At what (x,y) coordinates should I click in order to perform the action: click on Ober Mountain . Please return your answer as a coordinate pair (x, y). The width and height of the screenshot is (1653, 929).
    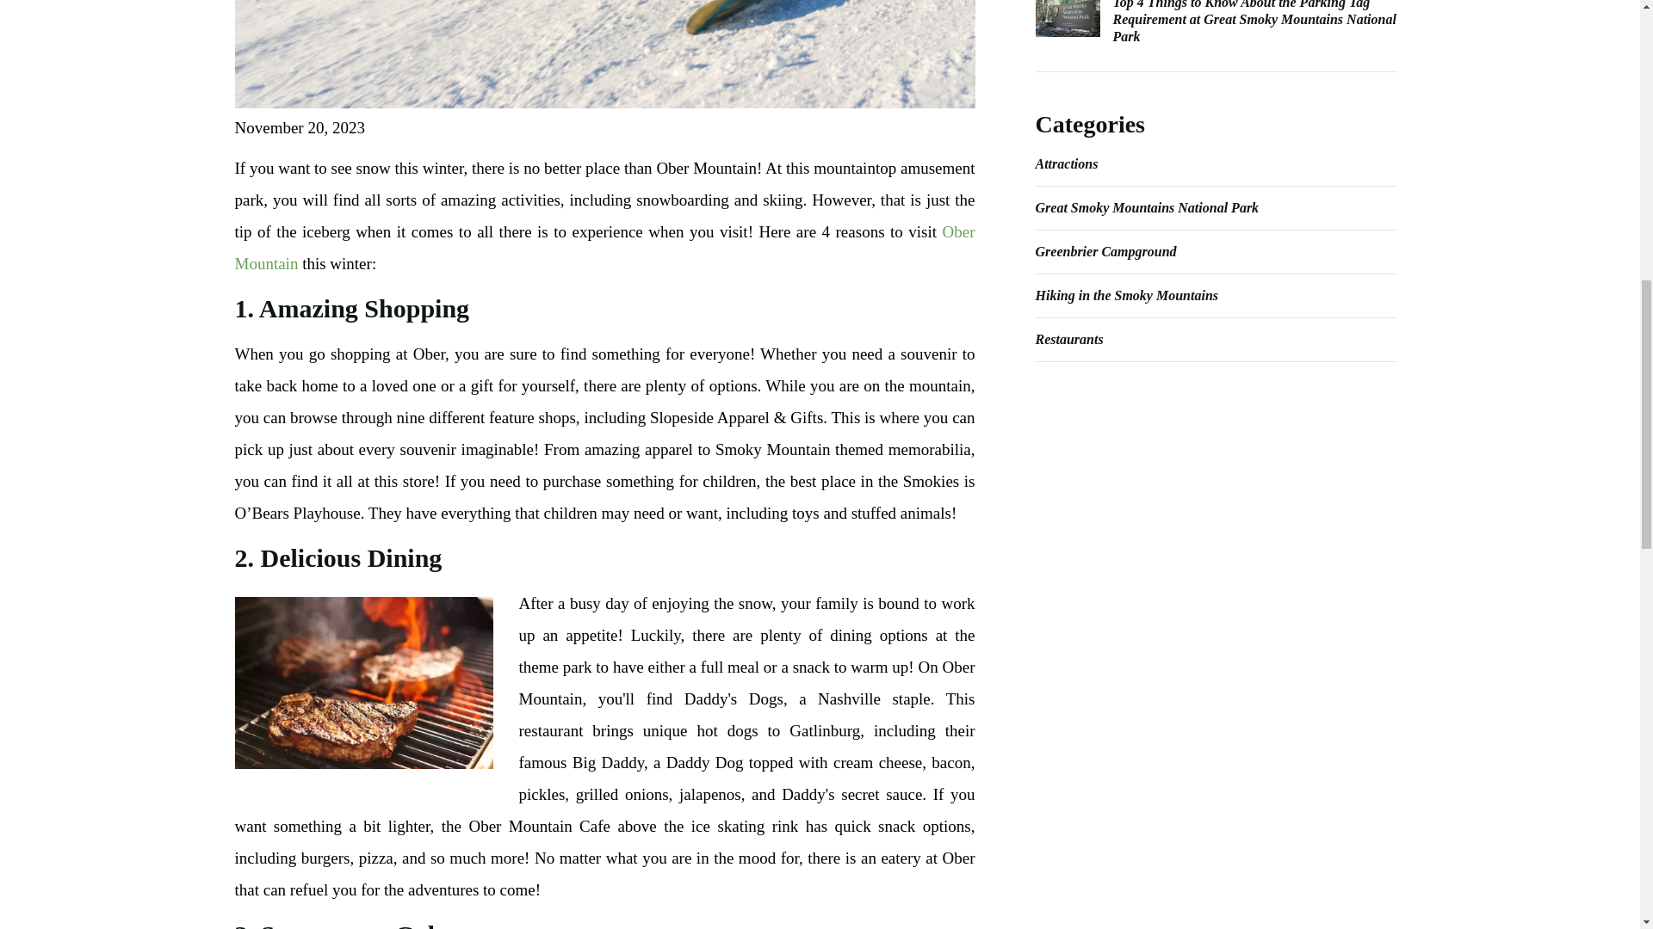
    Looking at the image, I should click on (604, 248).